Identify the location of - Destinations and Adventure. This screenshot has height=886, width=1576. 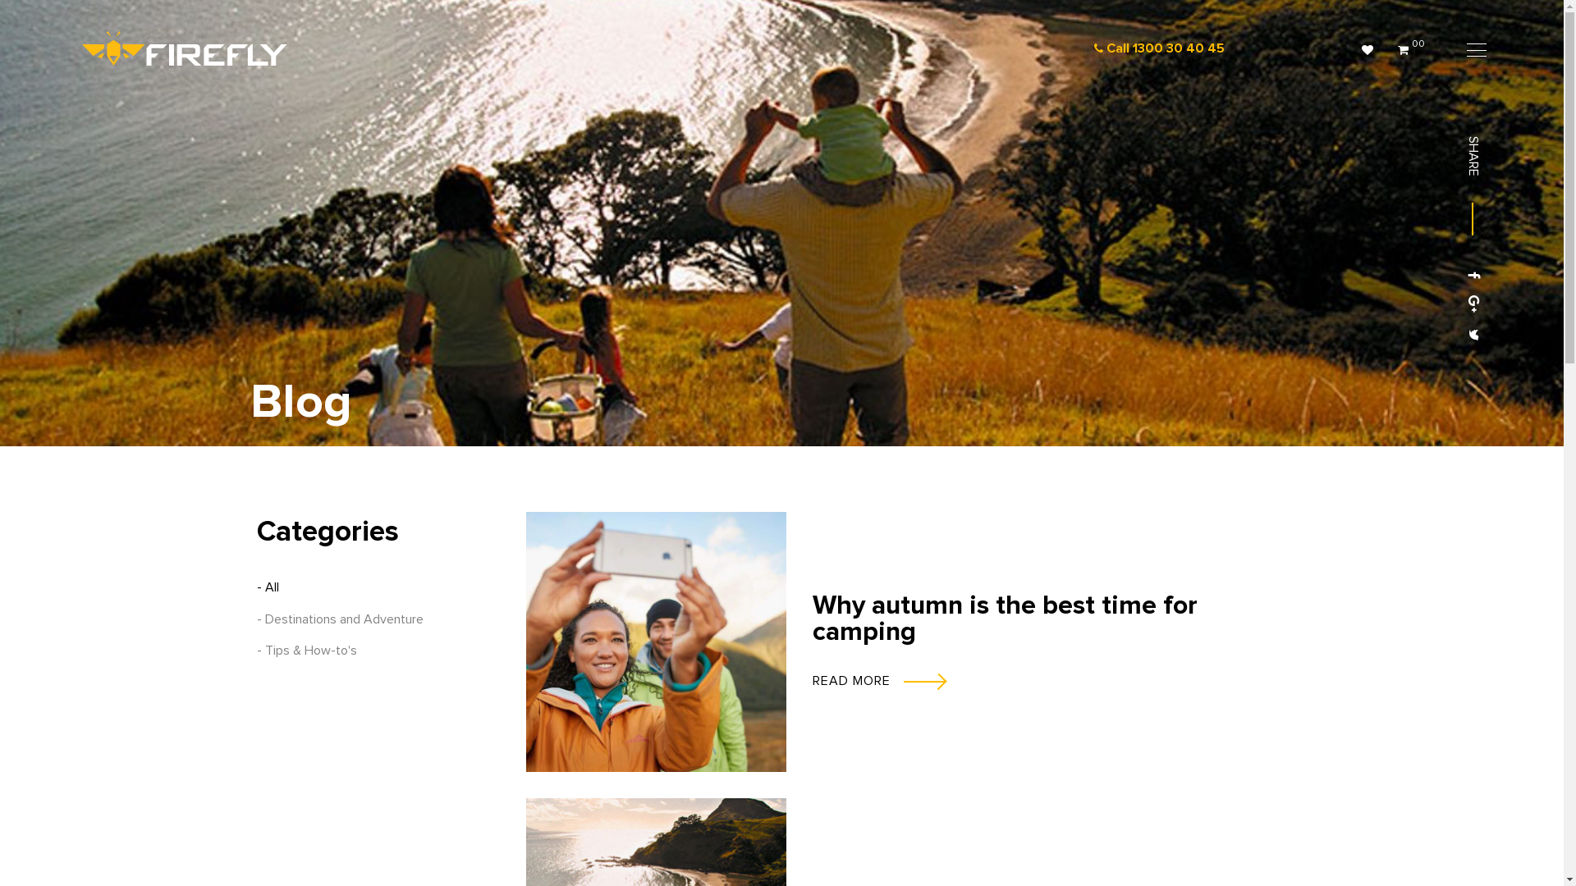
(378, 619).